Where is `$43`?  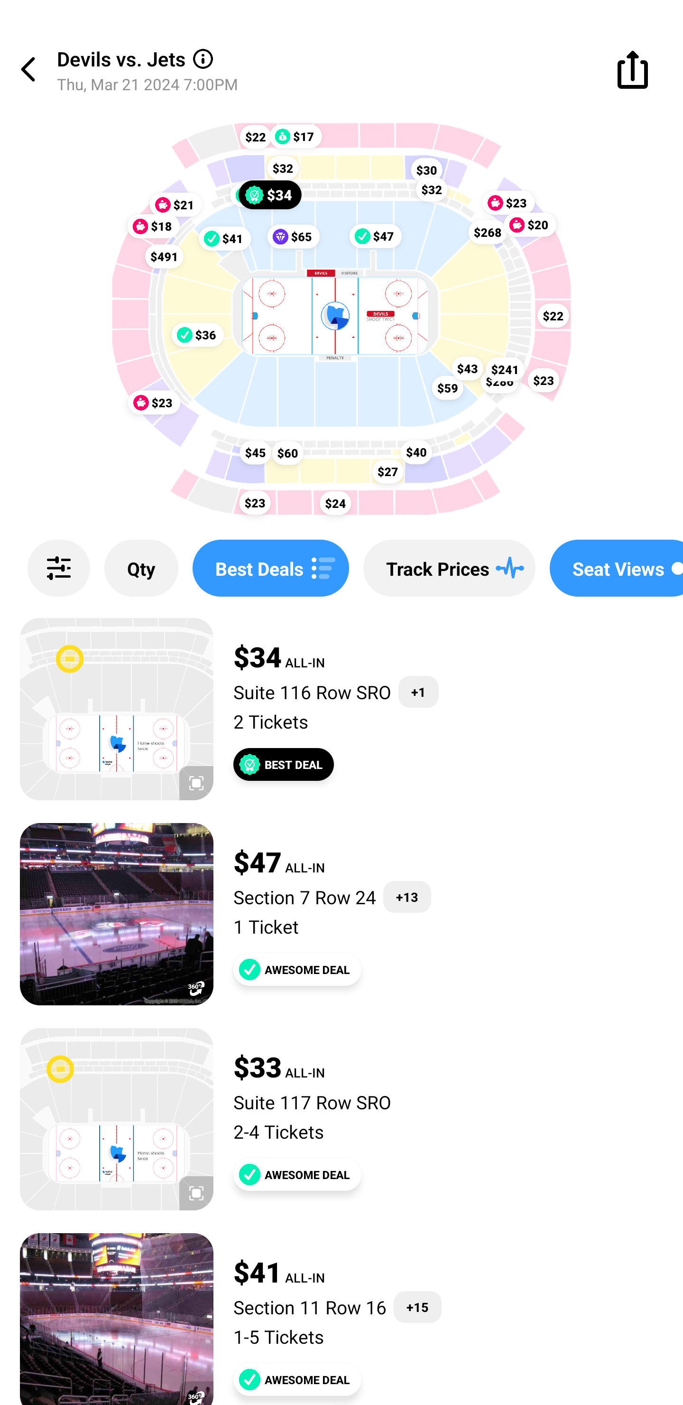
$43 is located at coordinates (468, 368).